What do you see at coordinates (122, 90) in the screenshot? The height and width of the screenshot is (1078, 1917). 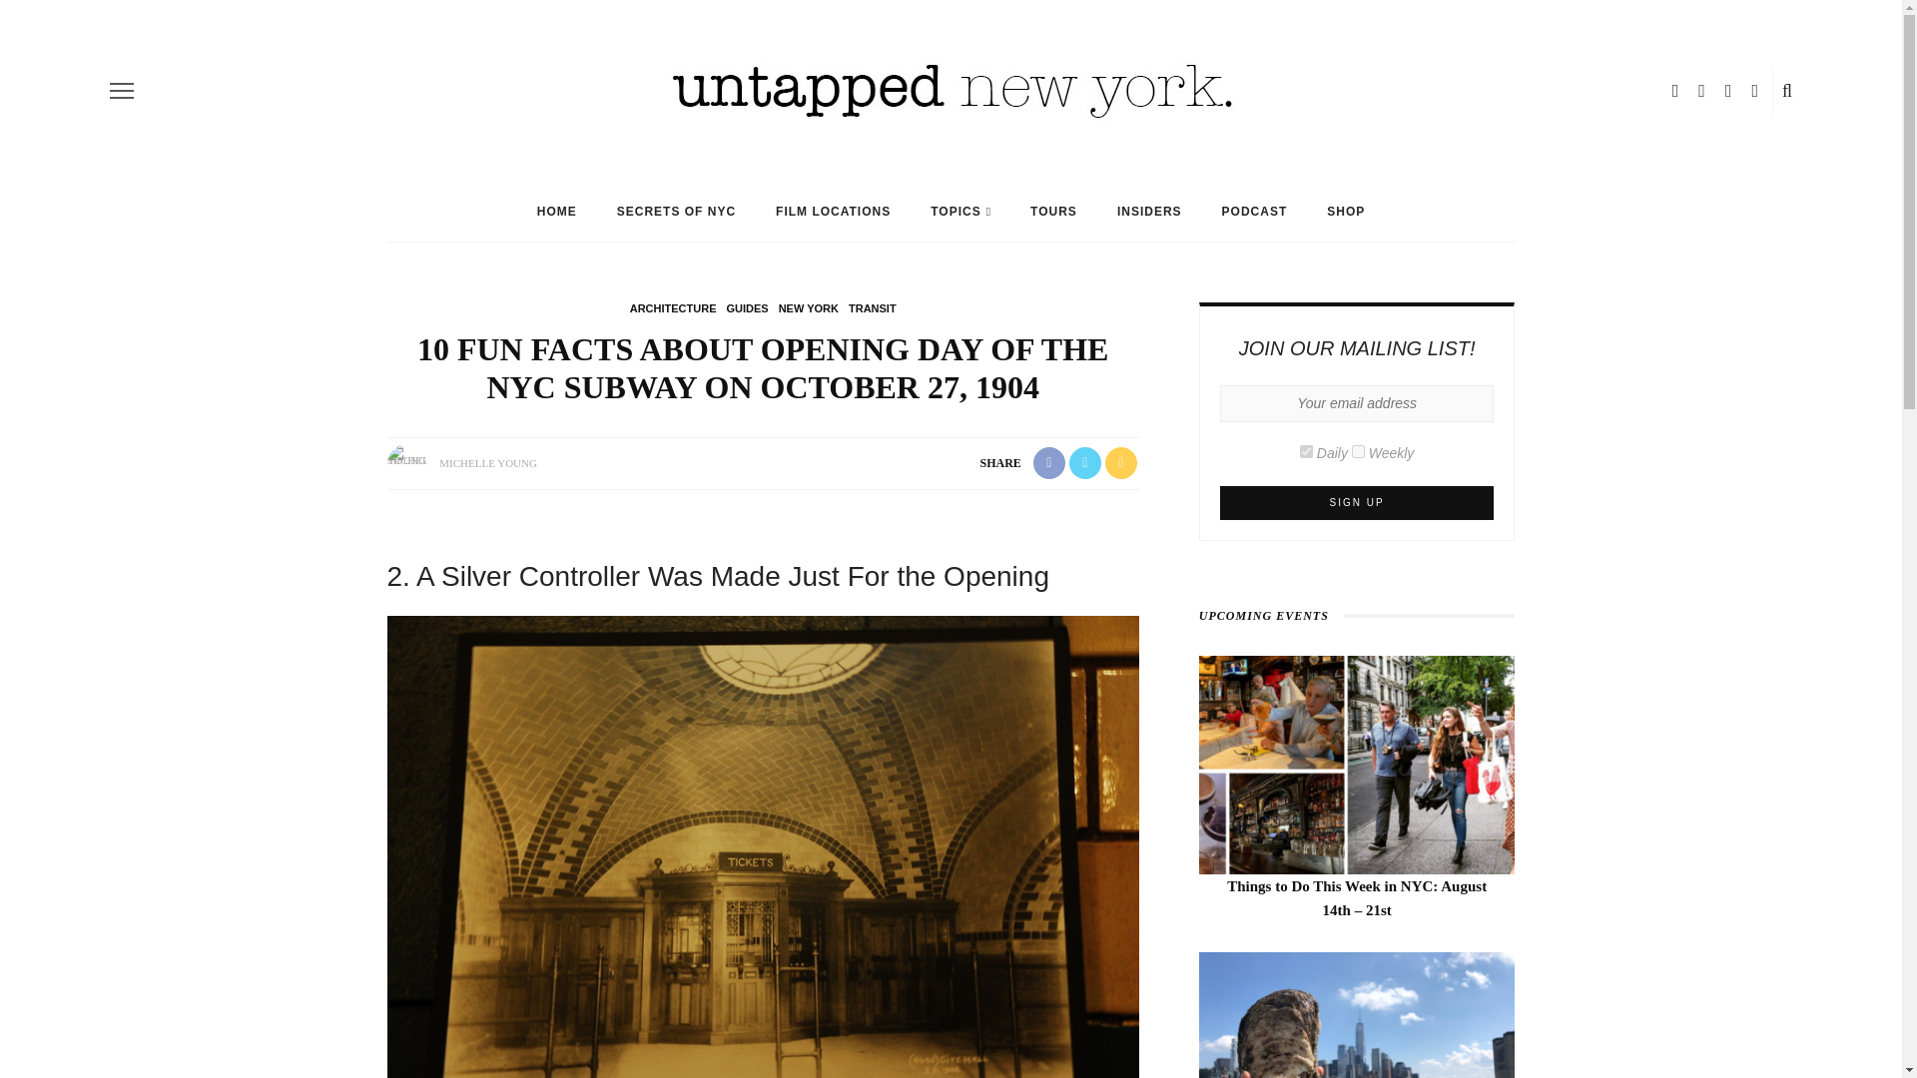 I see `off canvas button` at bounding box center [122, 90].